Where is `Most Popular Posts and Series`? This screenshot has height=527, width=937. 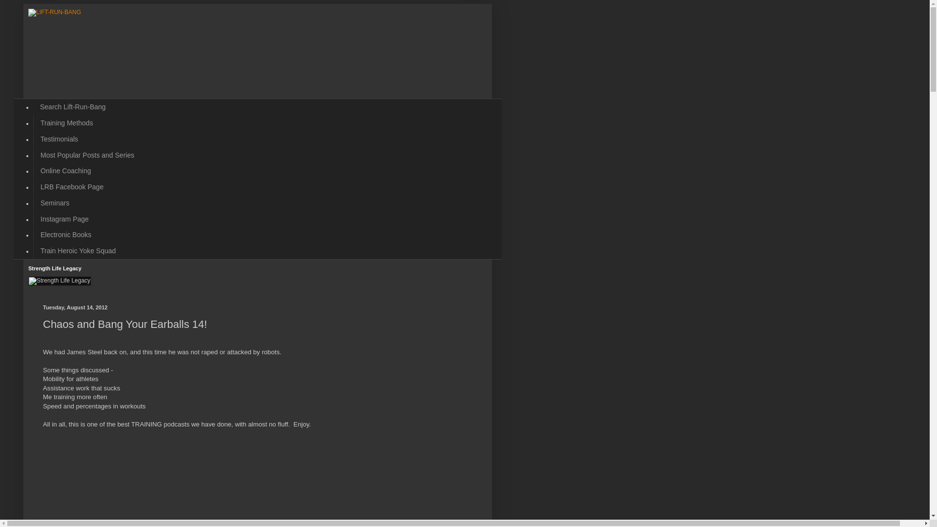 Most Popular Posts and Series is located at coordinates (87, 155).